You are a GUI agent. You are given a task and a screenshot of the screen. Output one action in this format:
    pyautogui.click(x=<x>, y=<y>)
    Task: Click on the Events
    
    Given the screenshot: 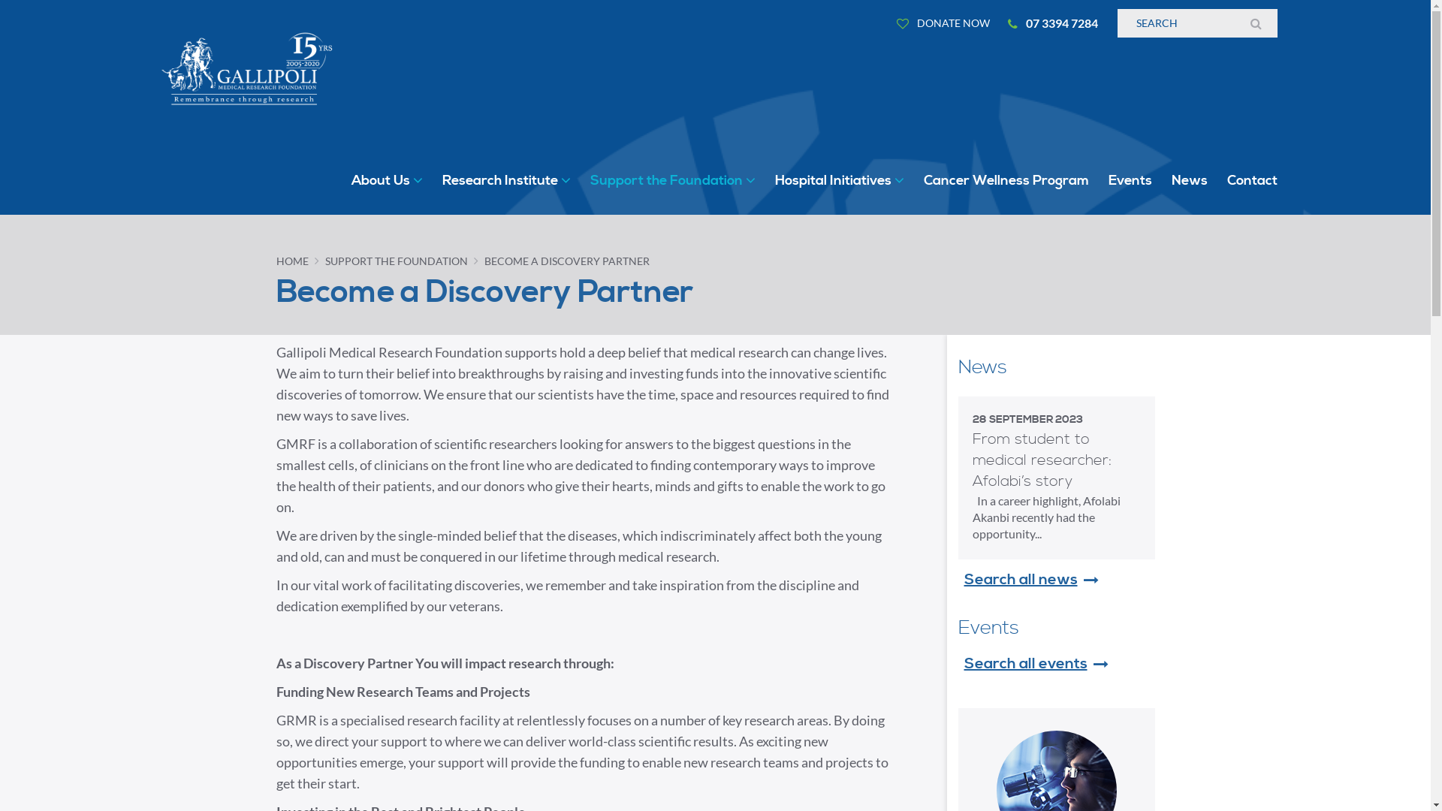 What is the action you would take?
    pyautogui.click(x=1130, y=181)
    